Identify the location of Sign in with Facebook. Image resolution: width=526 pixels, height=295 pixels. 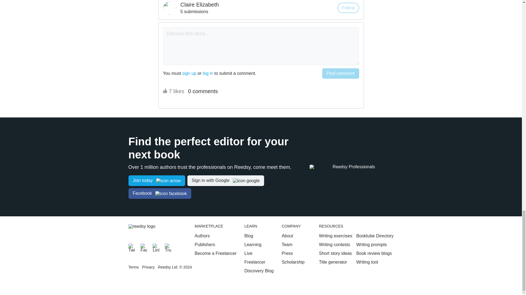
(159, 193).